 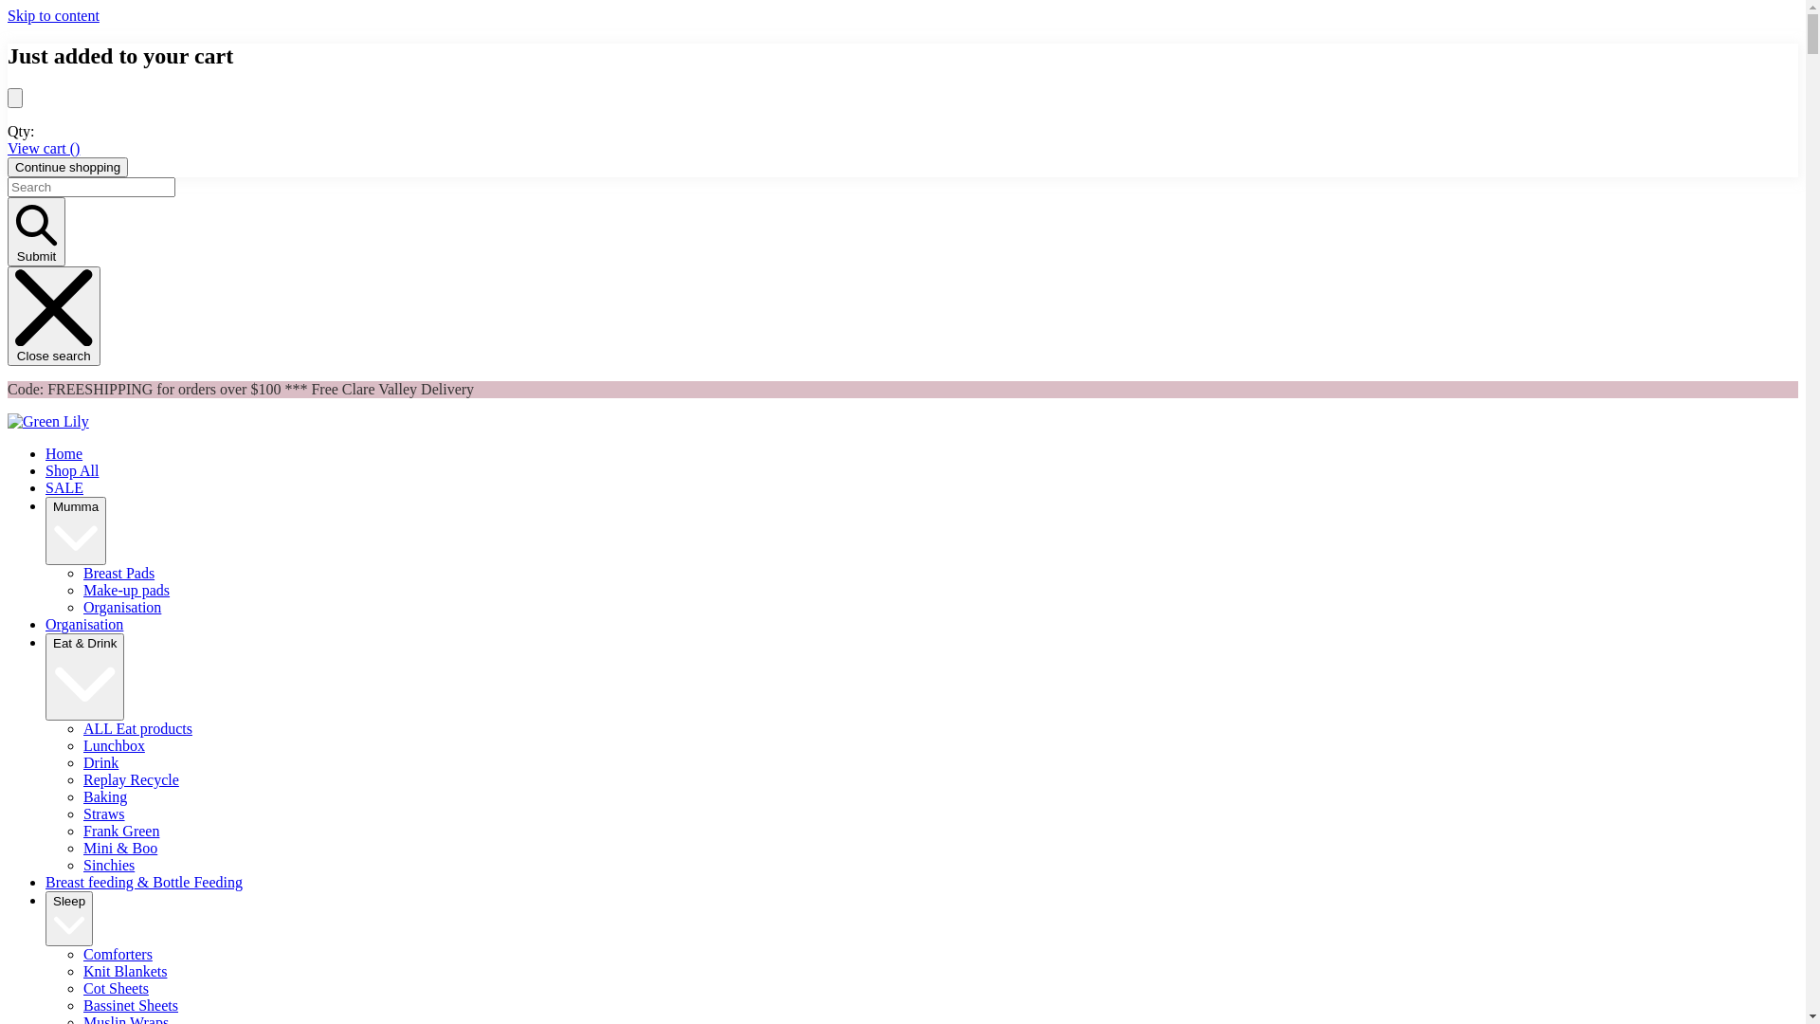 I want to click on Organisation, so click(x=84, y=624).